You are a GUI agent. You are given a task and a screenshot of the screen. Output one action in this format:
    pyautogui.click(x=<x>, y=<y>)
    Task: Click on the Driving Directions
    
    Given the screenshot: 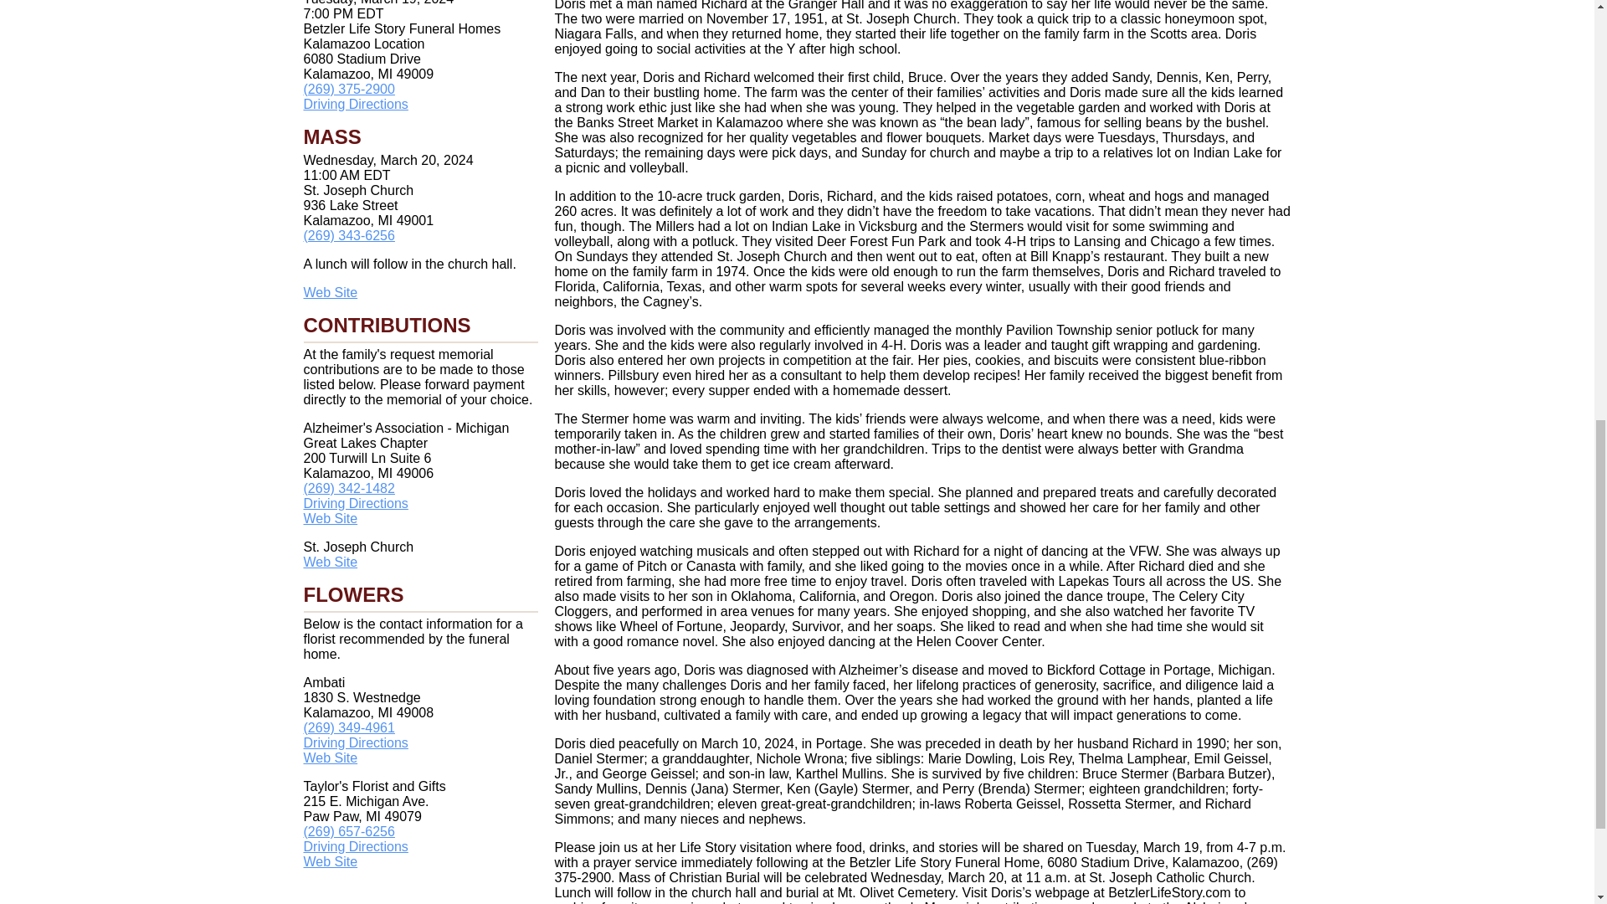 What is the action you would take?
    pyautogui.click(x=355, y=104)
    